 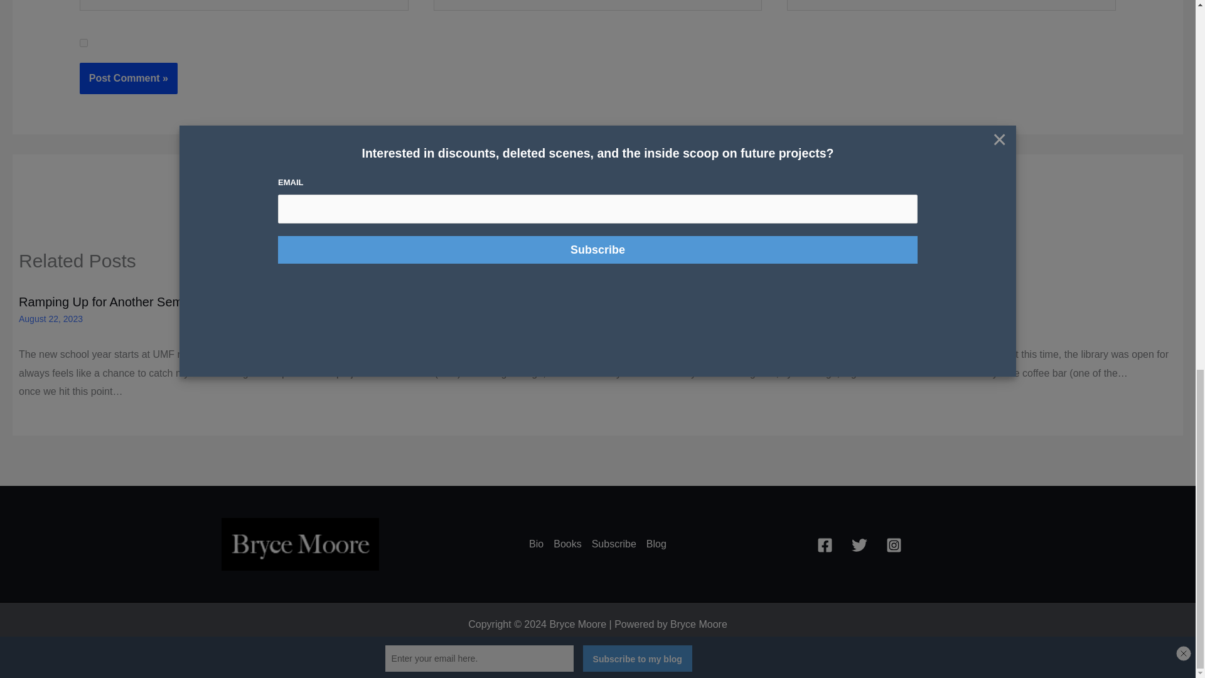 I want to click on Ramping Up for Another Semester, so click(x=115, y=301).